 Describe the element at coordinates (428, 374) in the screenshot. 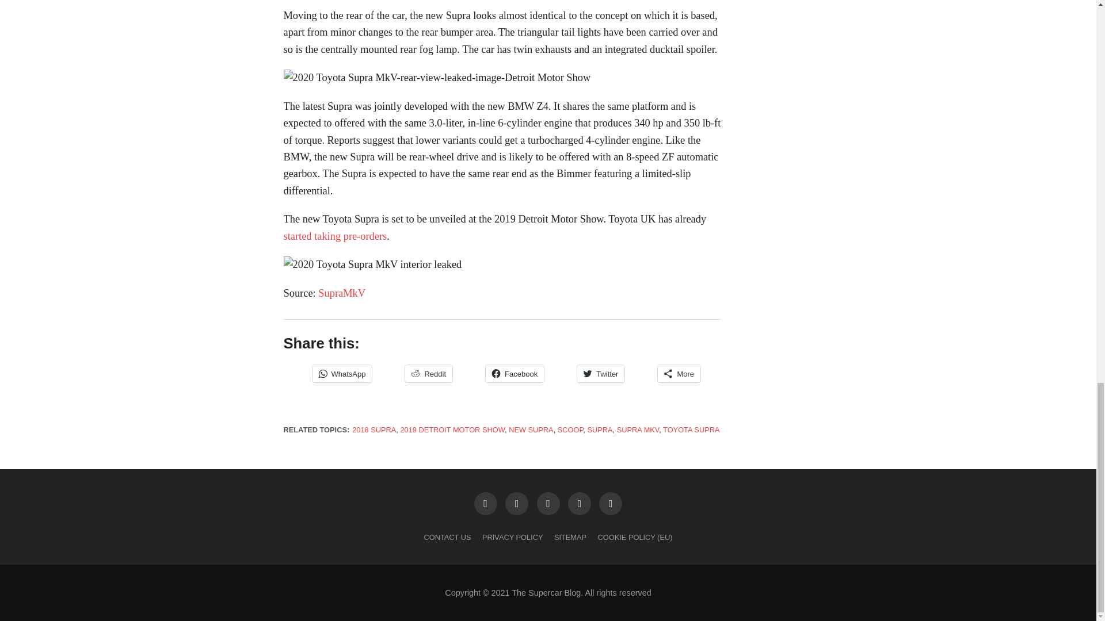

I see `Click to share on Reddit` at that location.